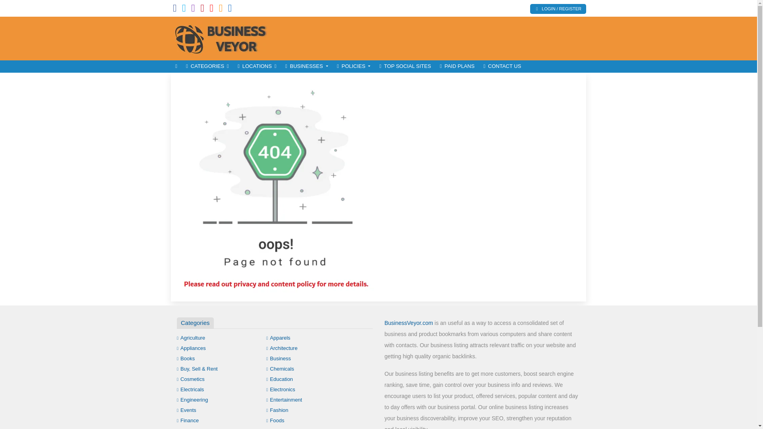  Describe the element at coordinates (257, 66) in the screenshot. I see `LOCATIONS` at that location.